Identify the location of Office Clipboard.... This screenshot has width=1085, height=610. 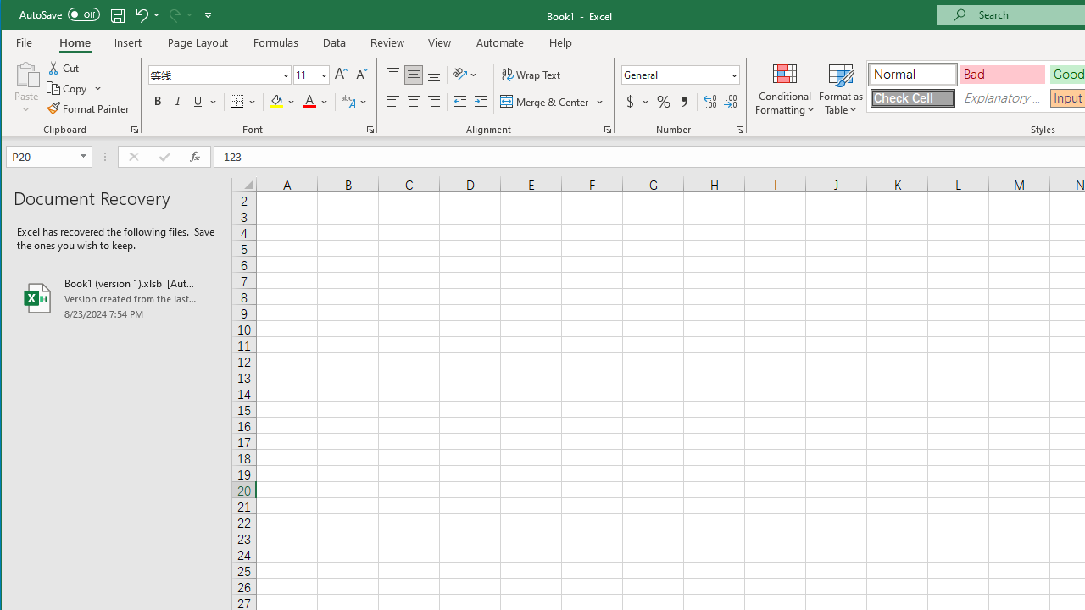
(134, 129).